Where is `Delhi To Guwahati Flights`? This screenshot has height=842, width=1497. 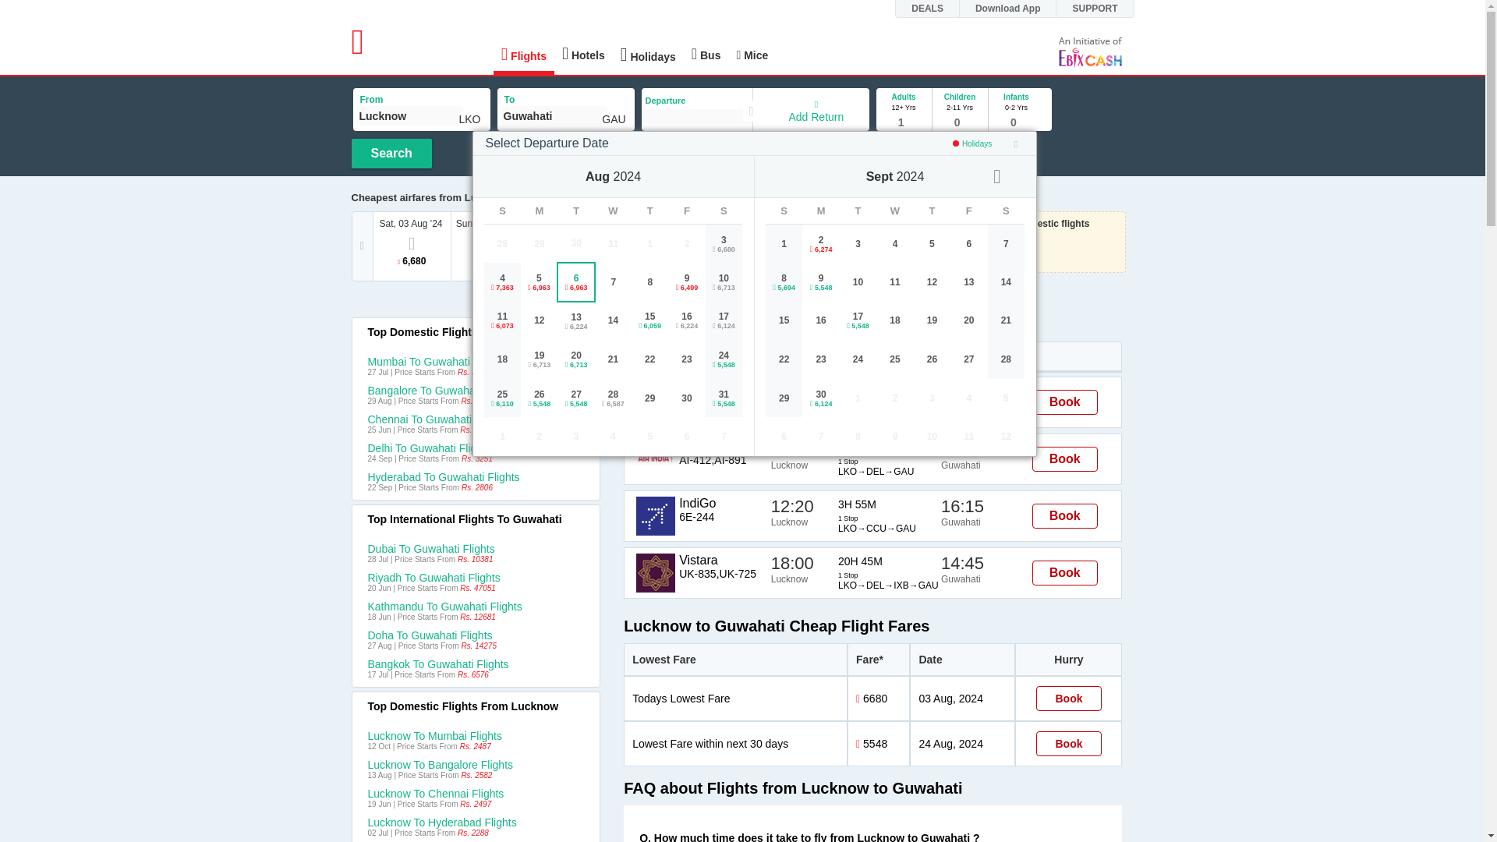
Delhi To Guwahati Flights is located at coordinates (476, 448).